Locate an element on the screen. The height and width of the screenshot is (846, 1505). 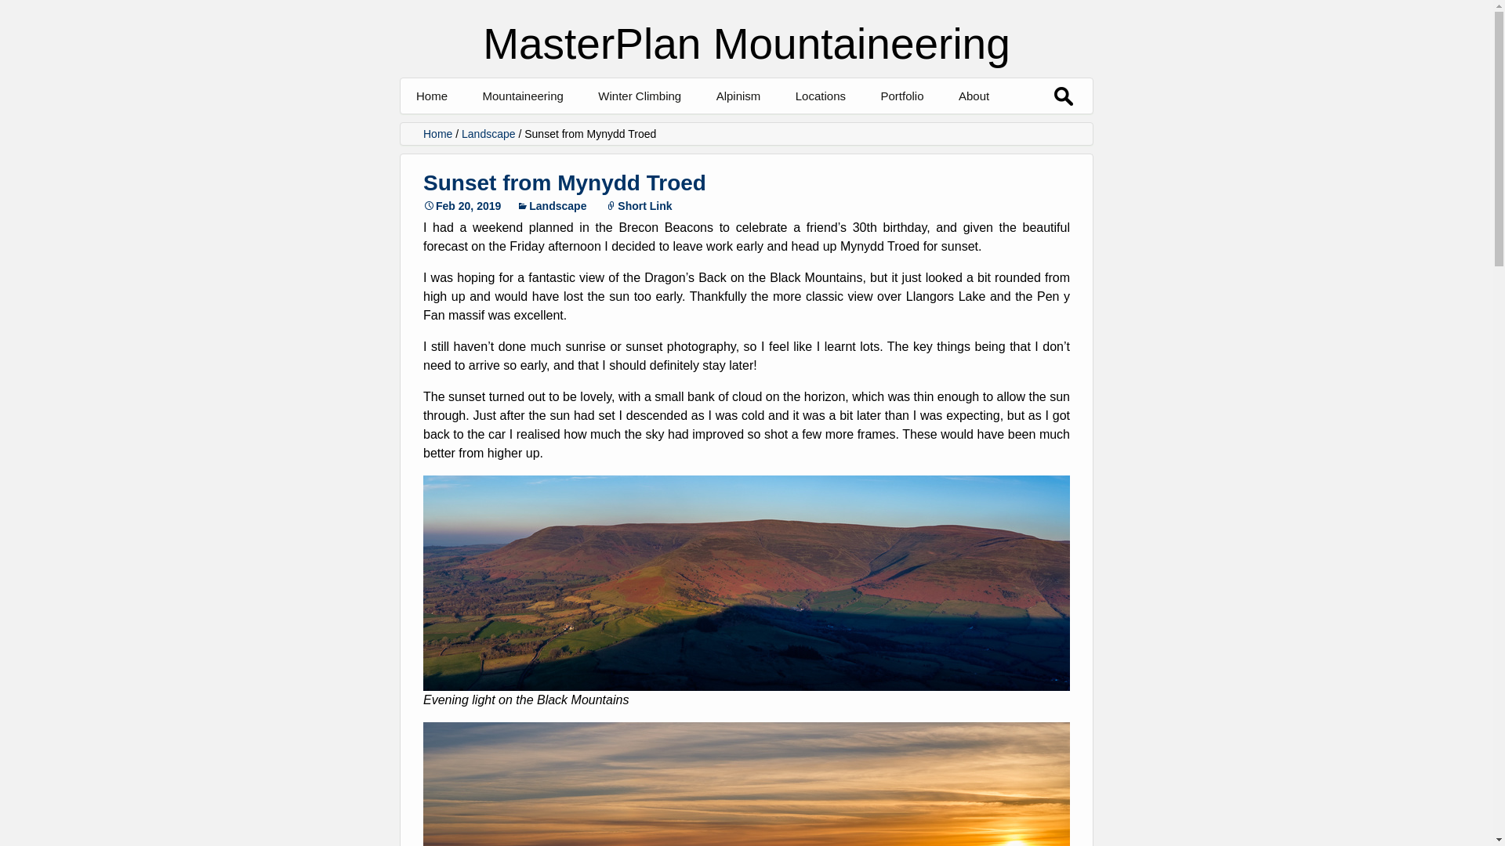
Home is located at coordinates (431, 96).